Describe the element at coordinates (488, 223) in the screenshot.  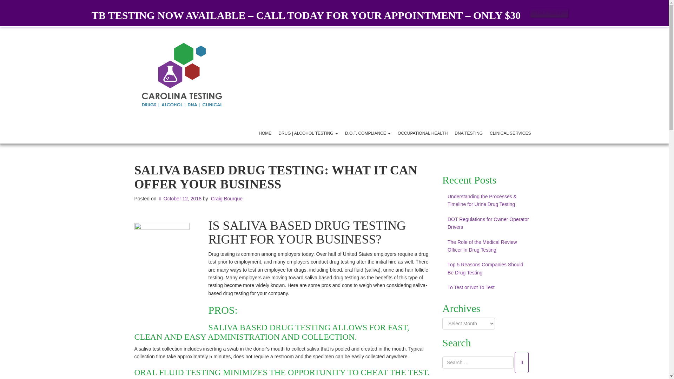
I see `DOT Regulations for Owner Operator Drivers` at that location.